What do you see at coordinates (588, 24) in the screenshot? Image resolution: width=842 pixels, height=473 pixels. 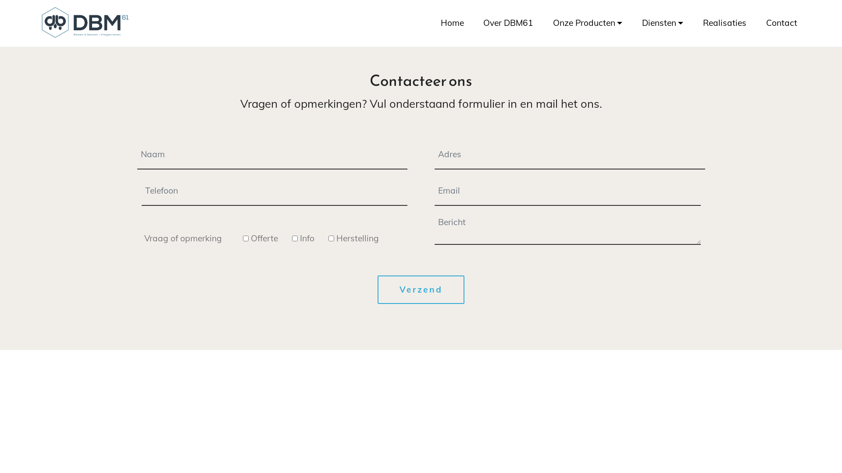 I see `Onze Producten` at bounding box center [588, 24].